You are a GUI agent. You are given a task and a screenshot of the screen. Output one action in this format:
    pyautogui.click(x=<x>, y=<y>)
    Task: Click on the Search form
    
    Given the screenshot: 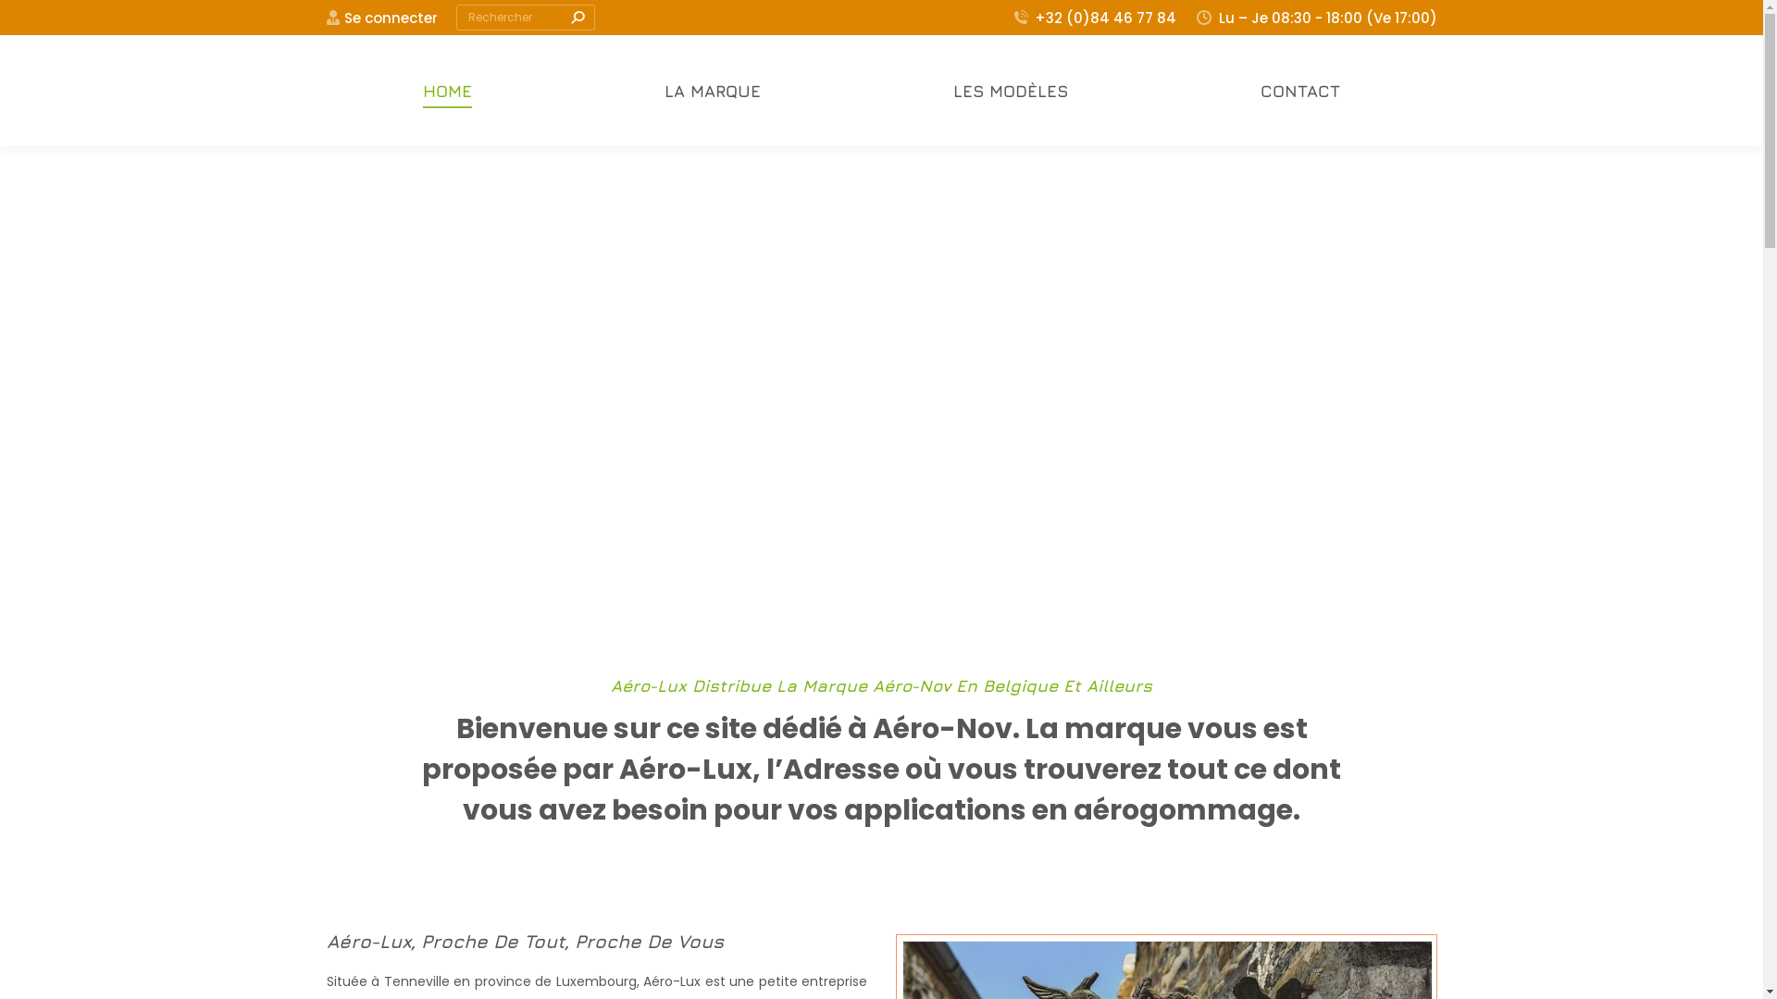 What is the action you would take?
    pyautogui.click(x=526, y=18)
    